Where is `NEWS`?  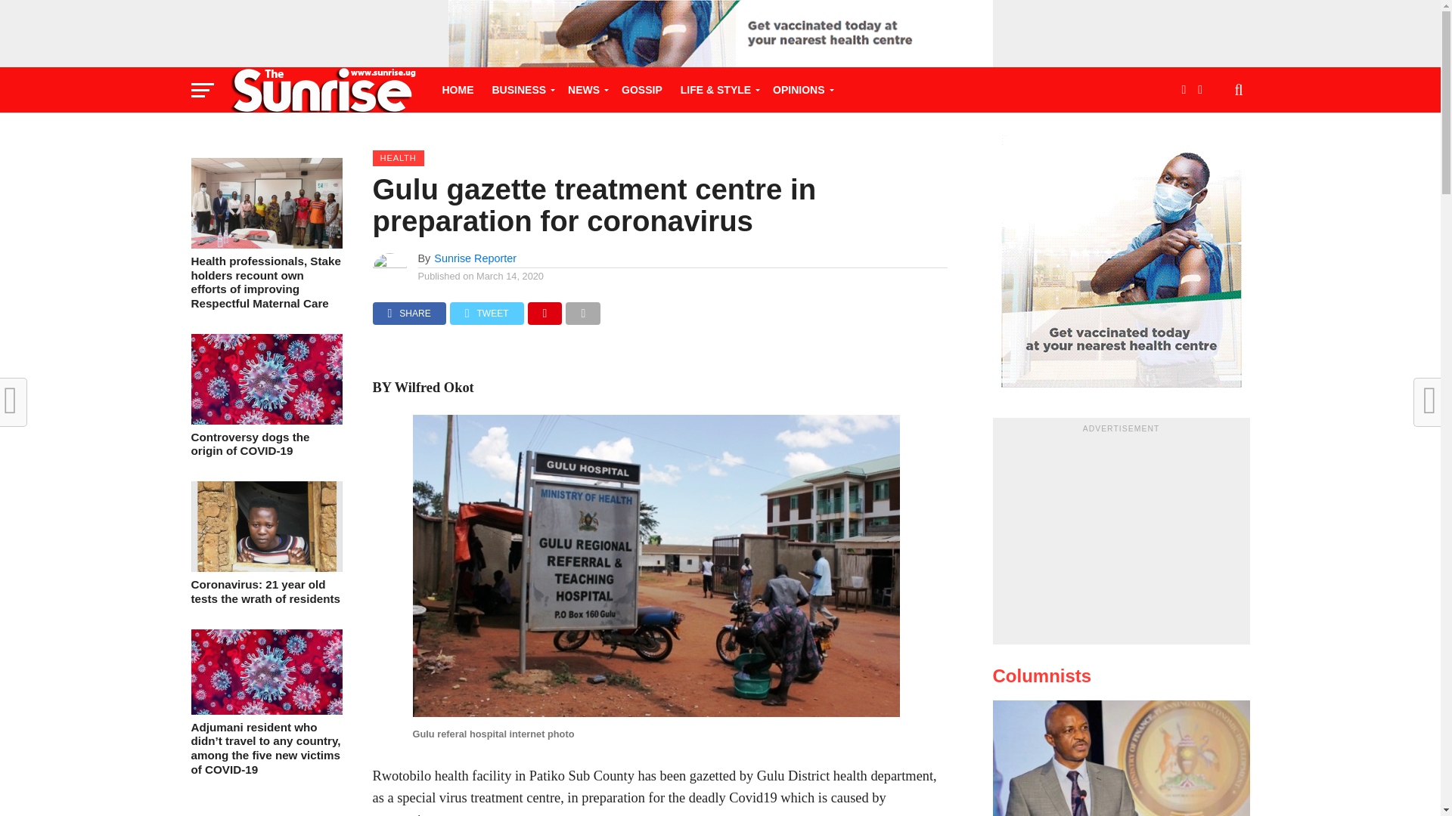 NEWS is located at coordinates (585, 89).